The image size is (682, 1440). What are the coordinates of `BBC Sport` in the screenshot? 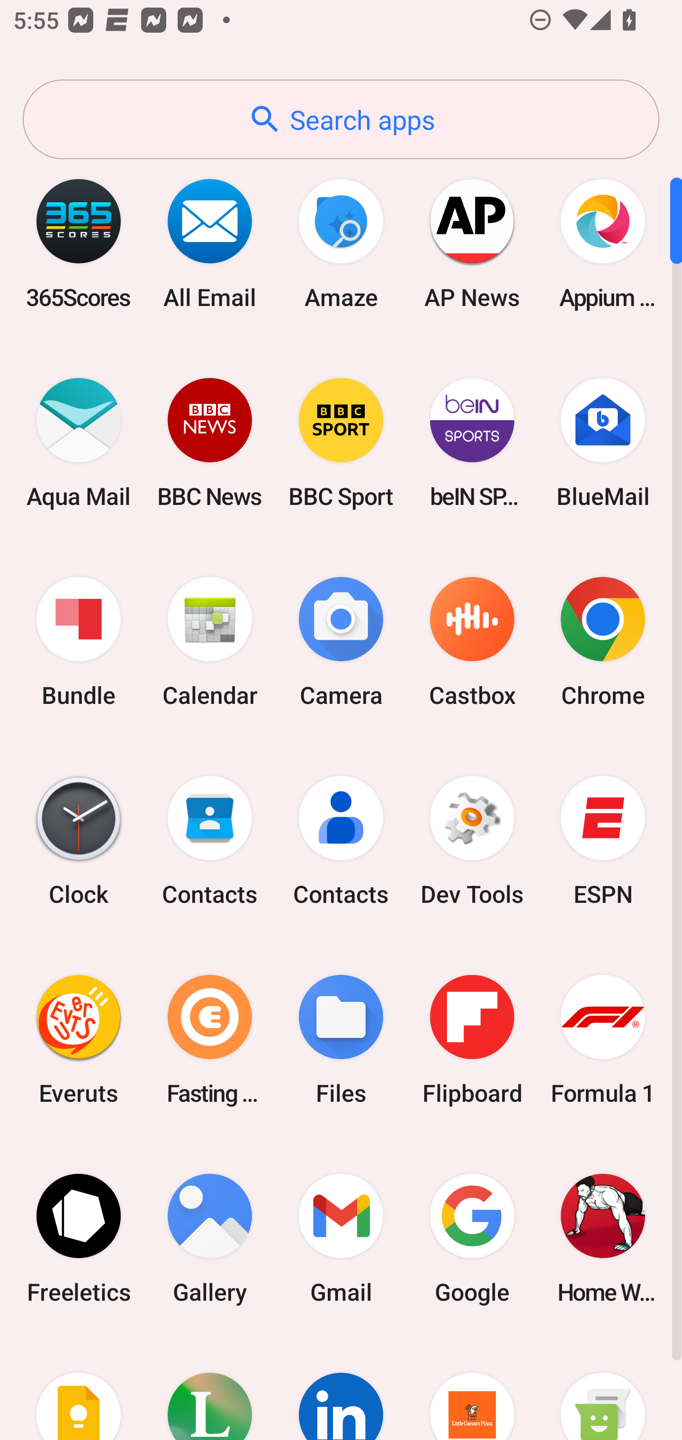 It's located at (341, 442).